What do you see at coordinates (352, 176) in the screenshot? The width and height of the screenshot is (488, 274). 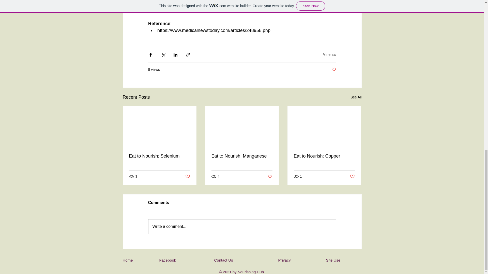 I see `Post not marked as liked` at bounding box center [352, 176].